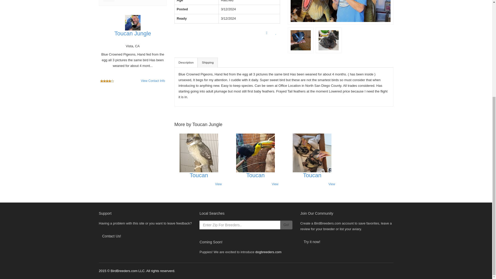  Describe the element at coordinates (276, 33) in the screenshot. I see `Add To Favorites` at that location.